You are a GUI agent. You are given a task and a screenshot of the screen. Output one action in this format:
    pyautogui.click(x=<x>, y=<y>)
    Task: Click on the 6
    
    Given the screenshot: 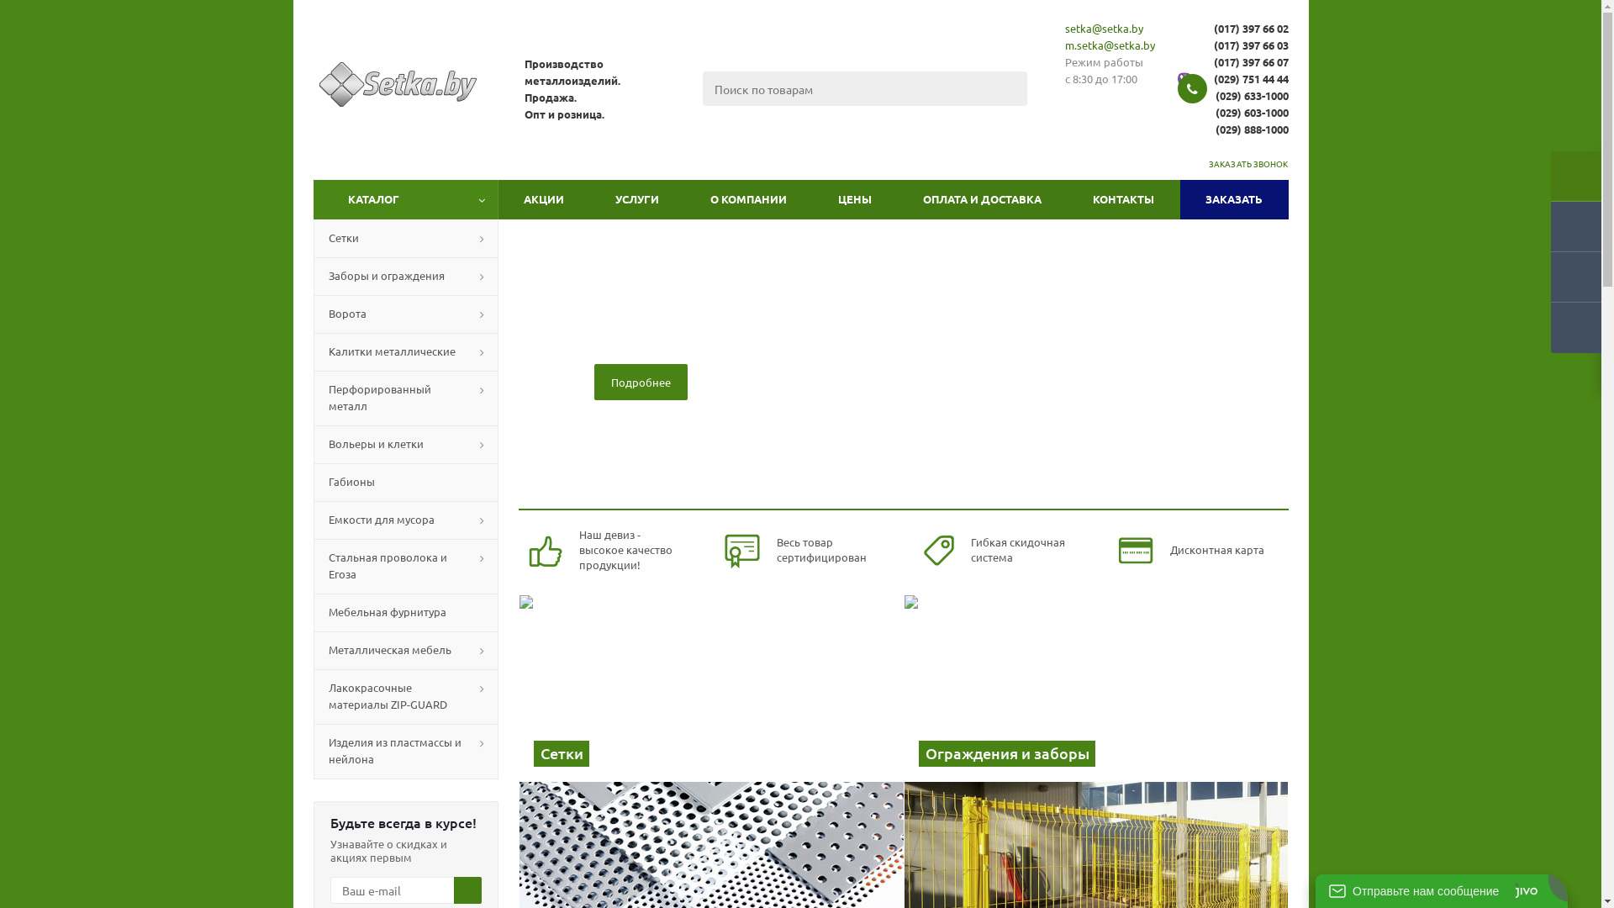 What is the action you would take?
    pyautogui.click(x=912, y=490)
    